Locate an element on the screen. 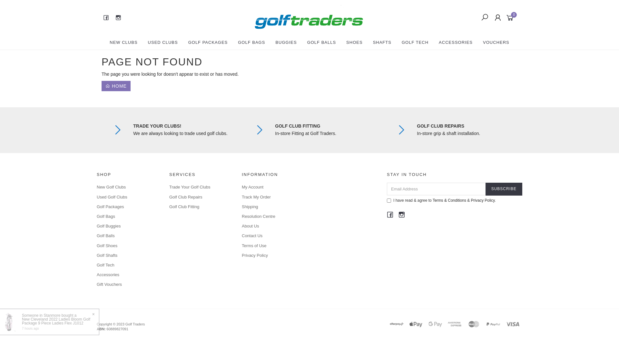  Golf Packages is located at coordinates (126, 207).